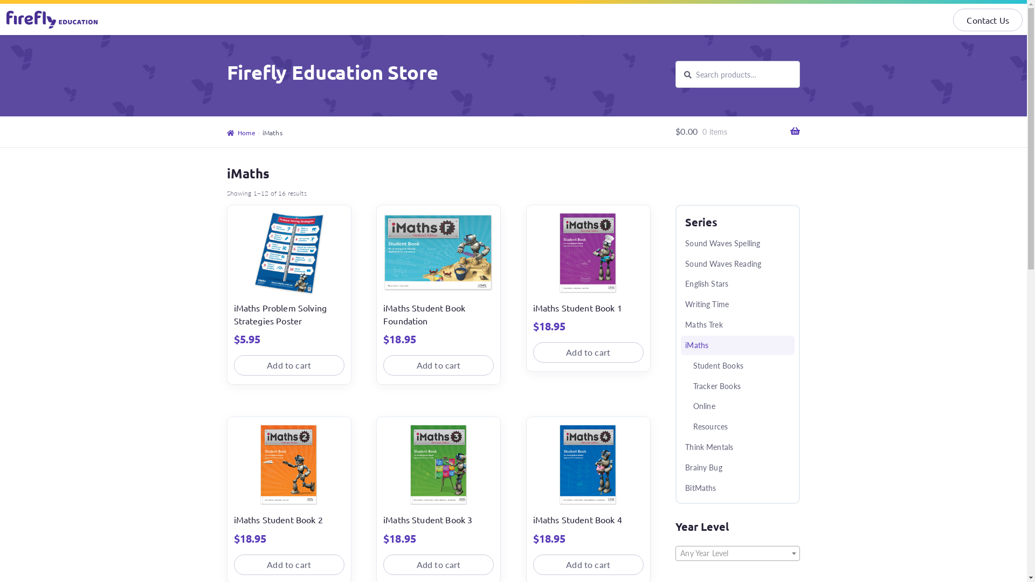  I want to click on Maths Trek, so click(737, 325).